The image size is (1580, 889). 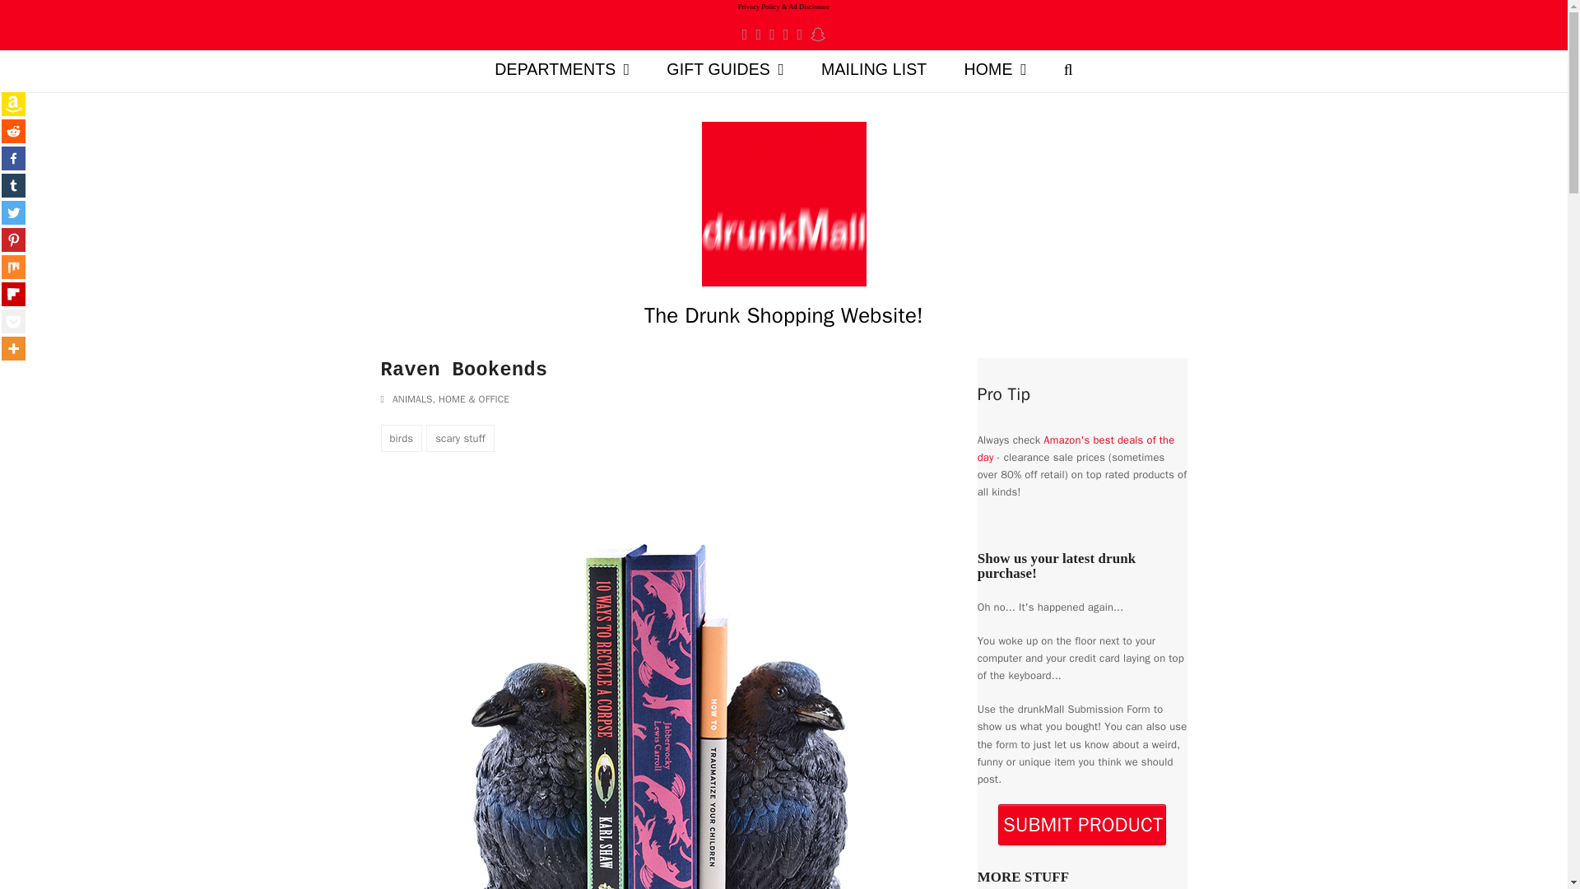 What do you see at coordinates (874, 71) in the screenshot?
I see `MAILING LIST` at bounding box center [874, 71].